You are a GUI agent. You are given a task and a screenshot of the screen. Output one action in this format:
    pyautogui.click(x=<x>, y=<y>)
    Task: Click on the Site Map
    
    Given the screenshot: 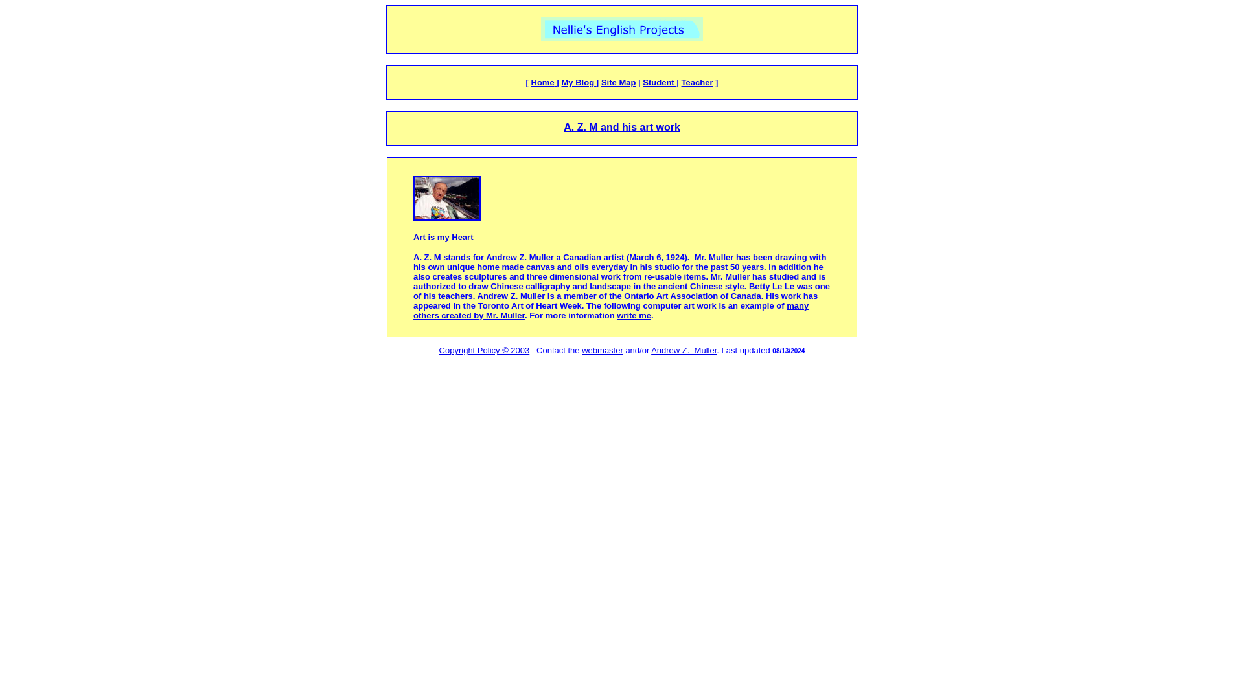 What is the action you would take?
    pyautogui.click(x=618, y=82)
    